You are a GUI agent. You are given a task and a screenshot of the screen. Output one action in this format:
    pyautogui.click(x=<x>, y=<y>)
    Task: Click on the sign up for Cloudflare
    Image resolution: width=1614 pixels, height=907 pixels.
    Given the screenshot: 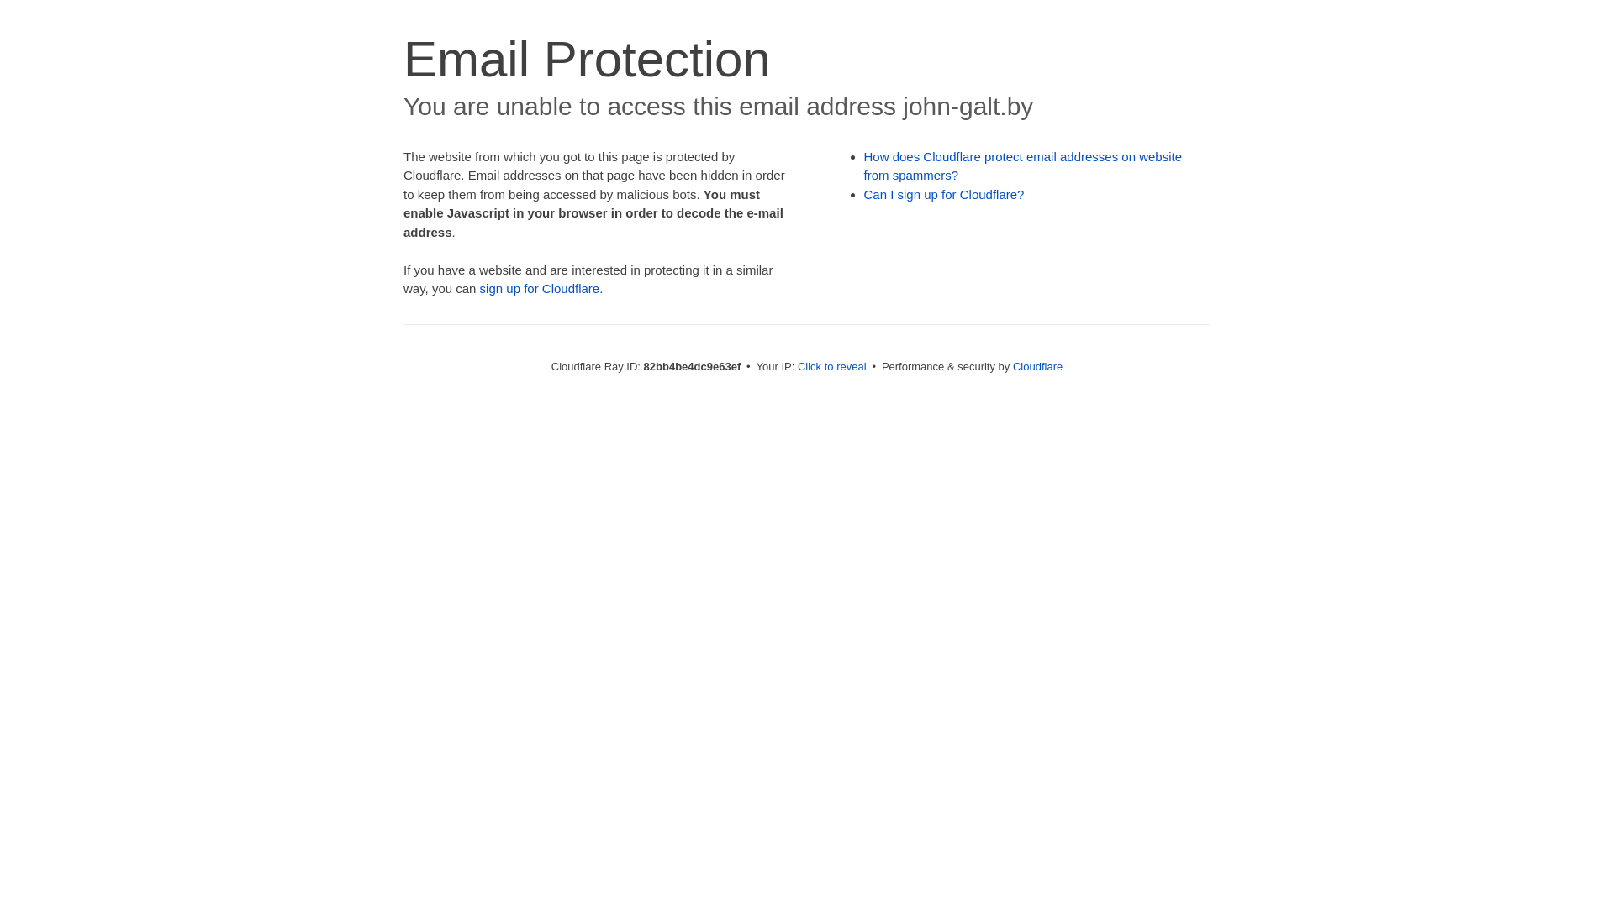 What is the action you would take?
    pyautogui.click(x=540, y=289)
    